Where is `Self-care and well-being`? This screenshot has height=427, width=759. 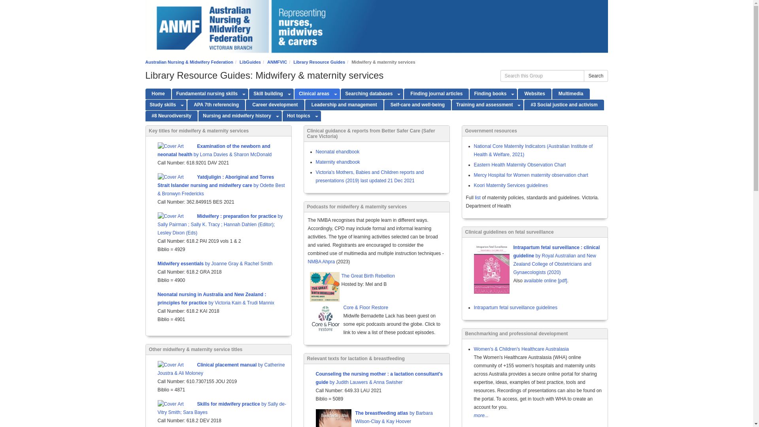 Self-care and well-being is located at coordinates (417, 105).